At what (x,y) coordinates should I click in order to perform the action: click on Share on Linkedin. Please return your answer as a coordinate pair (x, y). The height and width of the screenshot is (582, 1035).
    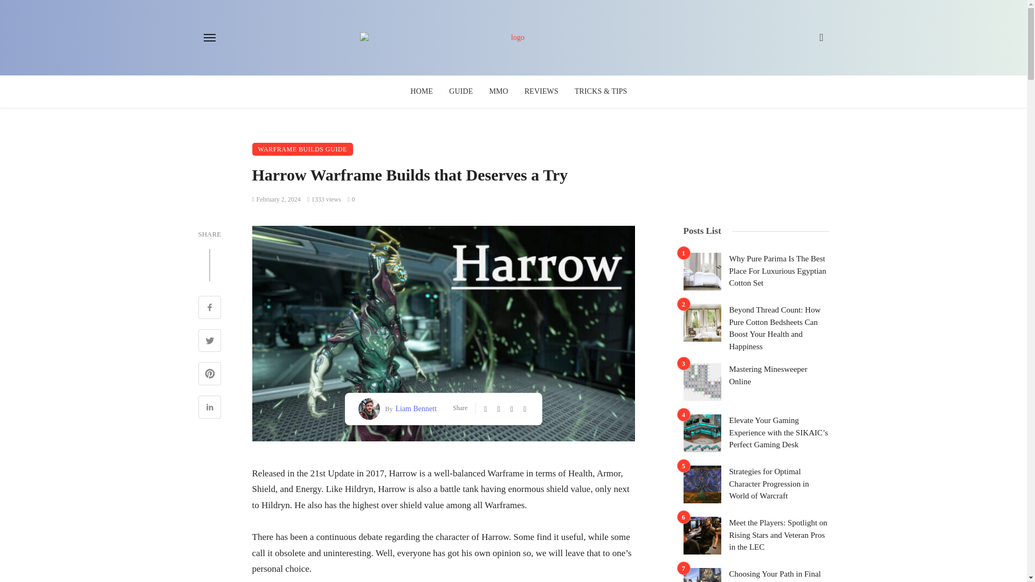
    Looking at the image, I should click on (210, 408).